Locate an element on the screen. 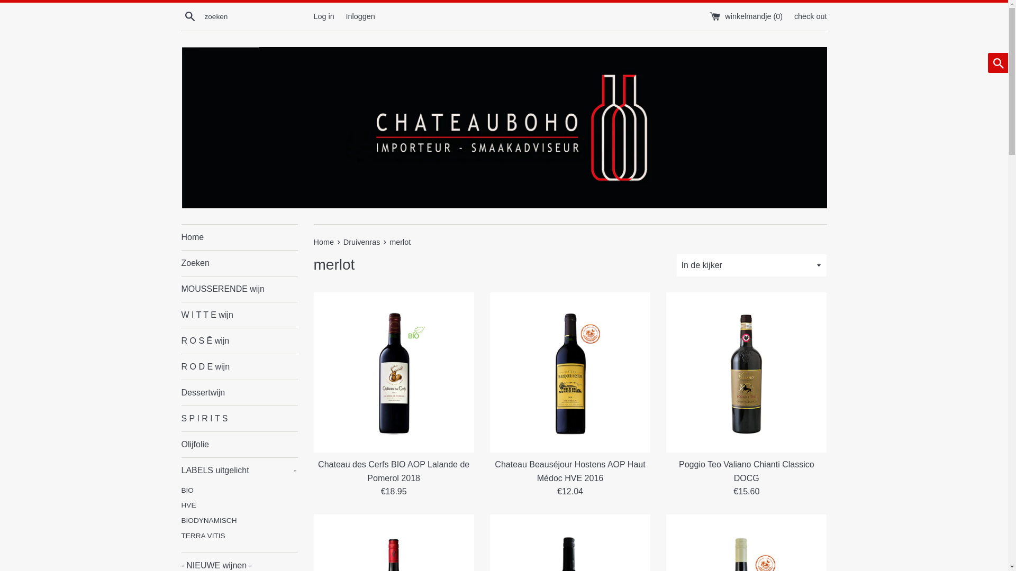 Image resolution: width=1016 pixels, height=571 pixels. Log in is located at coordinates (324, 16).